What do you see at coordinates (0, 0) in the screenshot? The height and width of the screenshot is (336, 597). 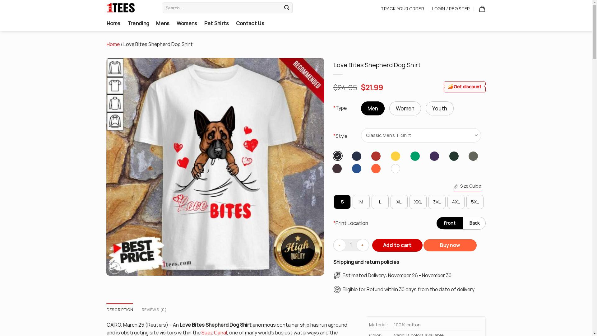 I see `Skip to content` at bounding box center [0, 0].